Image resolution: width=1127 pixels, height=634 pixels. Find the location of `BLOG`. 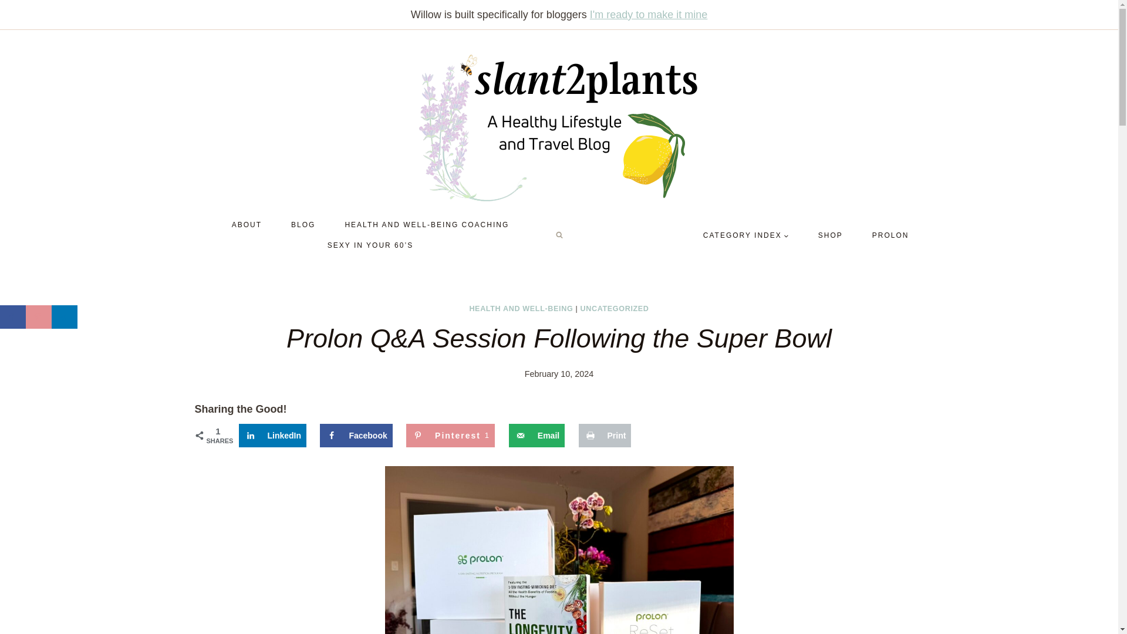

BLOG is located at coordinates (303, 225).